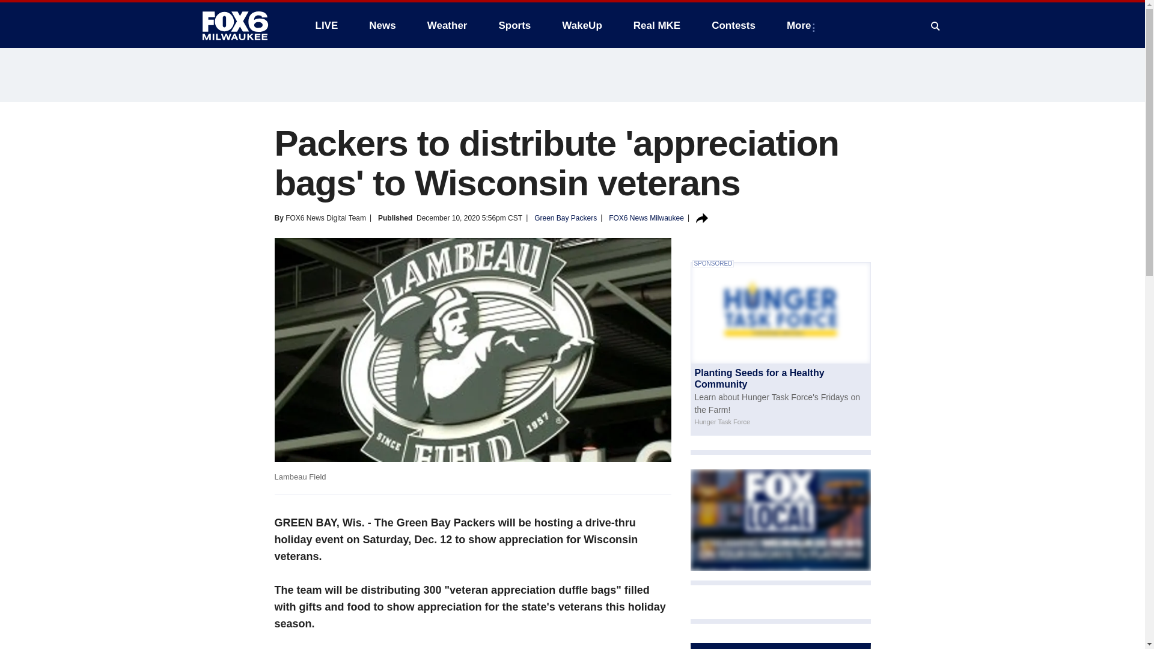 The image size is (1154, 649). I want to click on News, so click(382, 25).